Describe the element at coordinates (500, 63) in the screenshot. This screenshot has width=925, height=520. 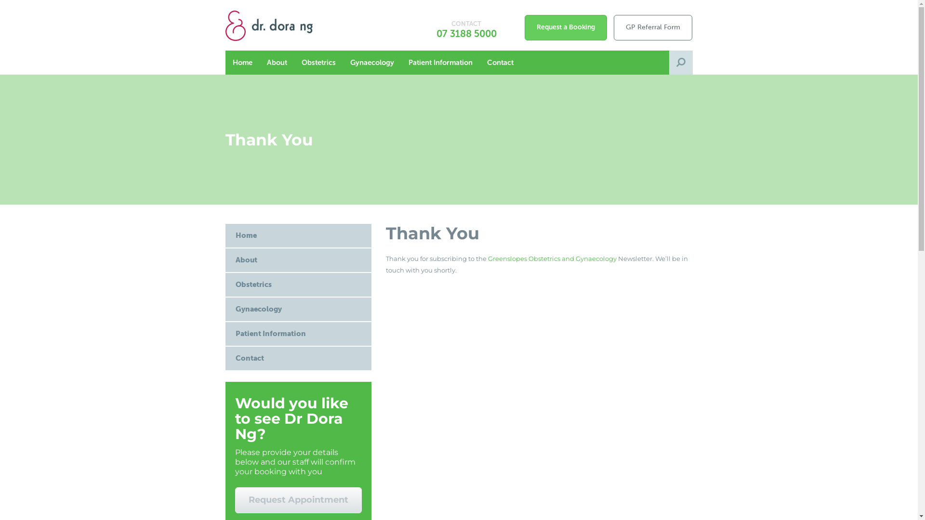
I see `Contact` at that location.